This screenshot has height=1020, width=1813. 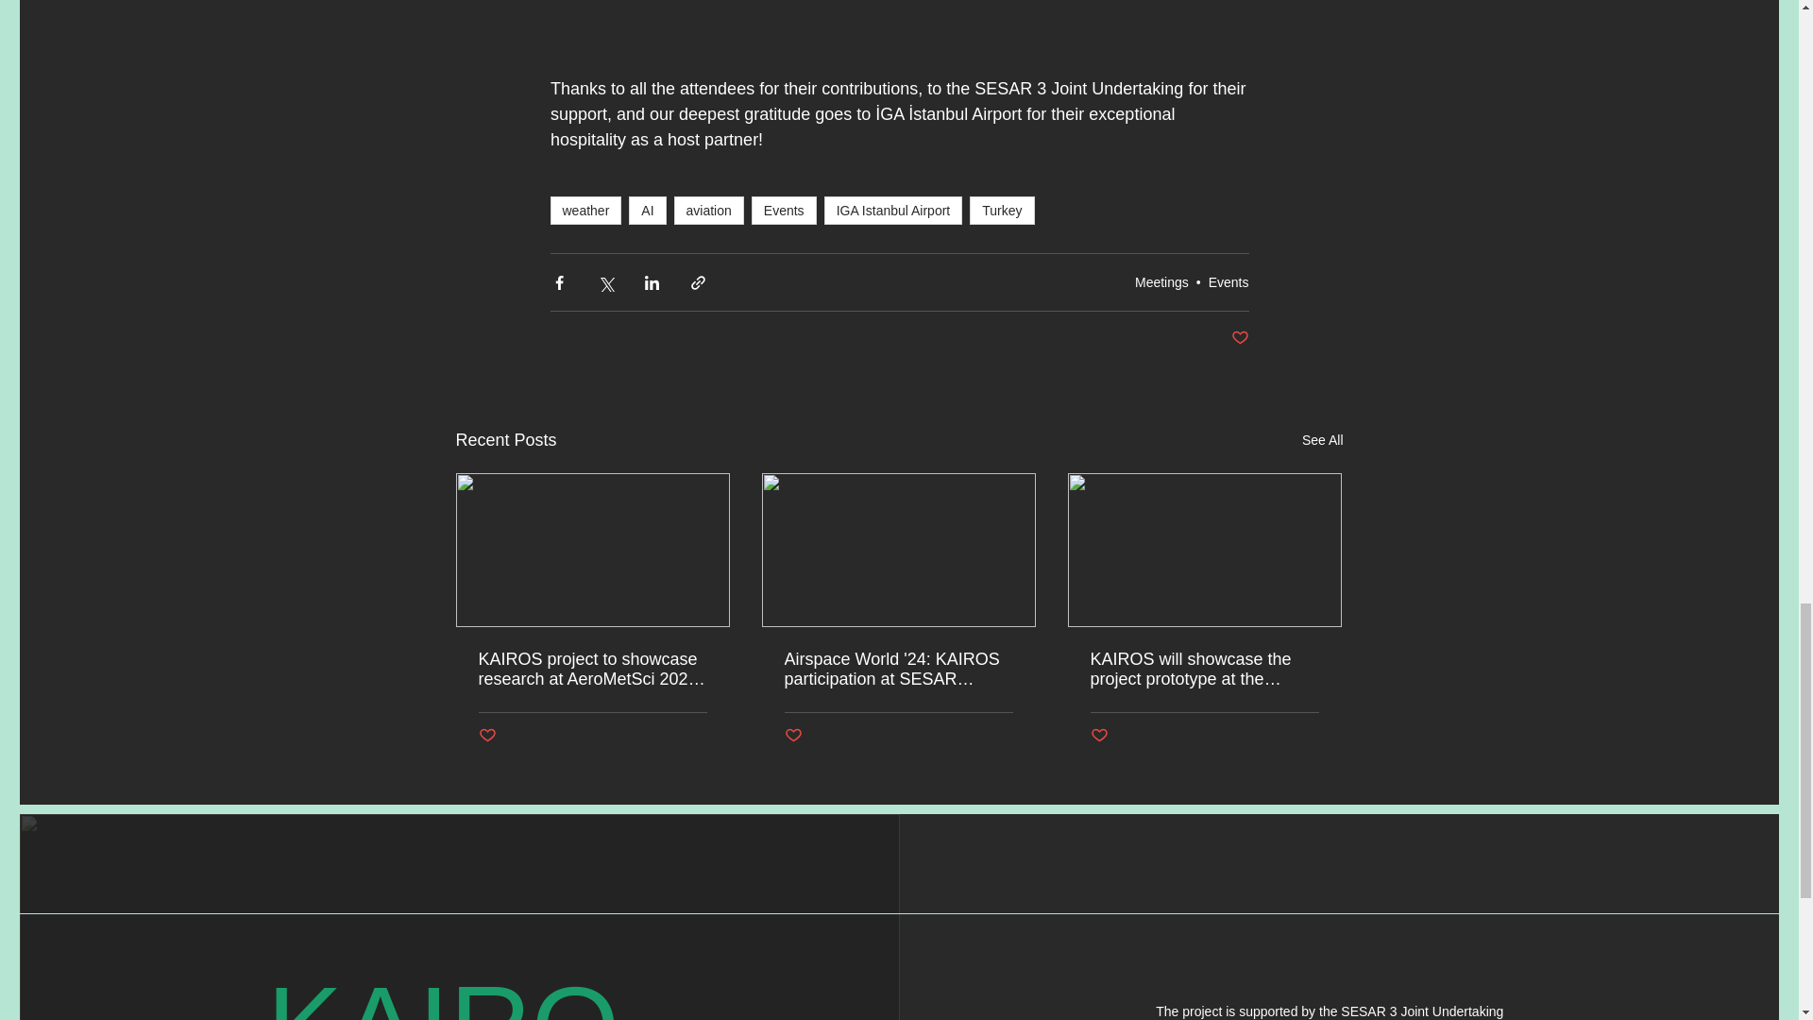 What do you see at coordinates (1098, 735) in the screenshot?
I see `Post not marked as liked` at bounding box center [1098, 735].